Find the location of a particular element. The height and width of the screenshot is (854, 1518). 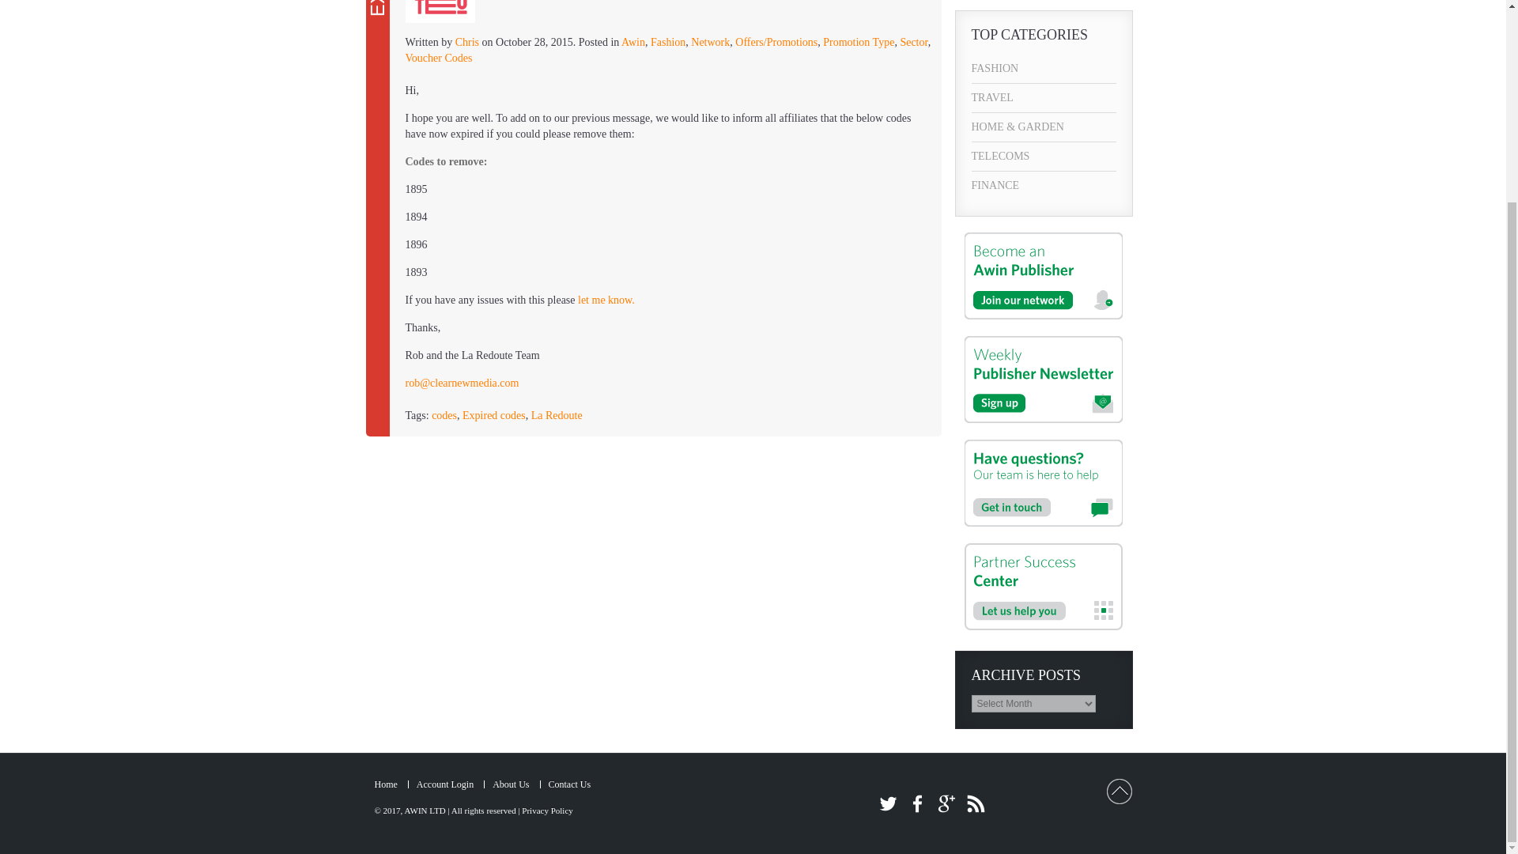

Expired codes is located at coordinates (493, 416).